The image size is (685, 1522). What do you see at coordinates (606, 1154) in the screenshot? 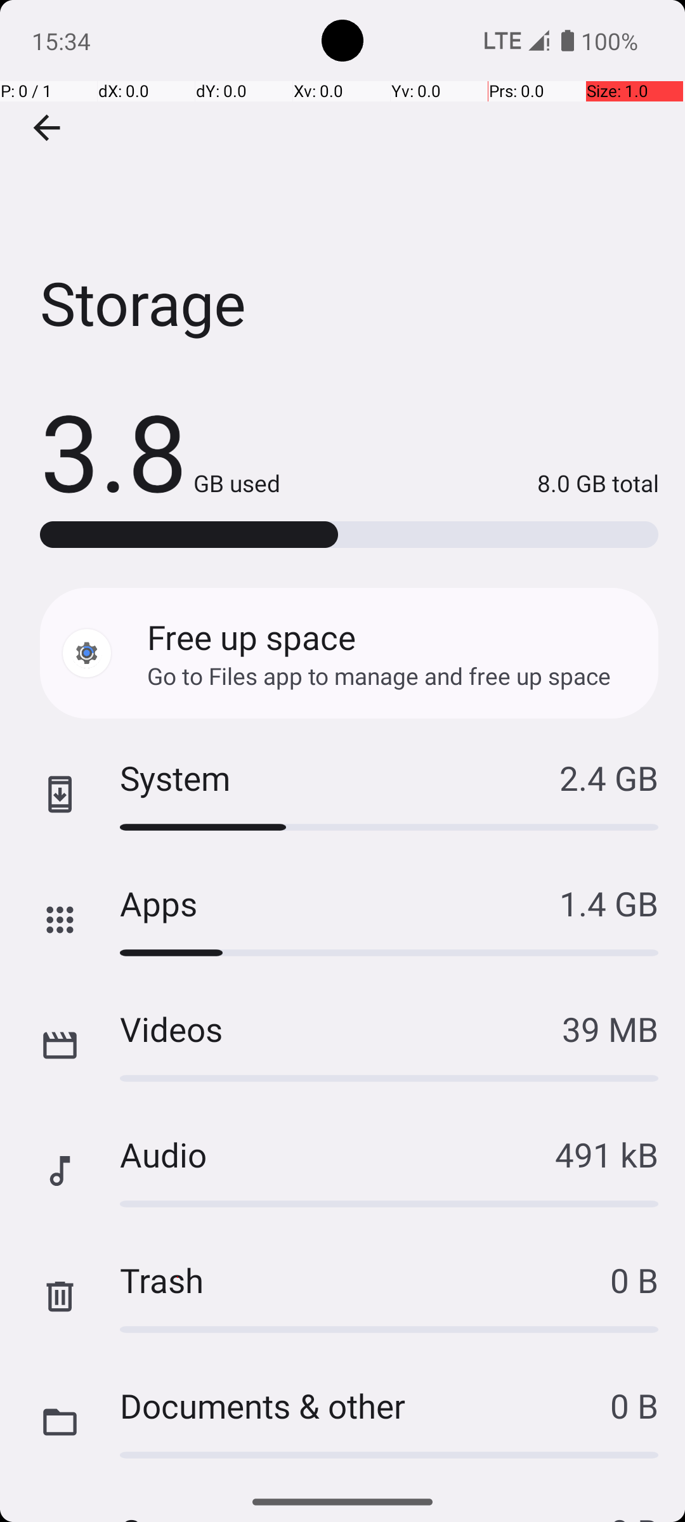
I see `491 kB` at bounding box center [606, 1154].